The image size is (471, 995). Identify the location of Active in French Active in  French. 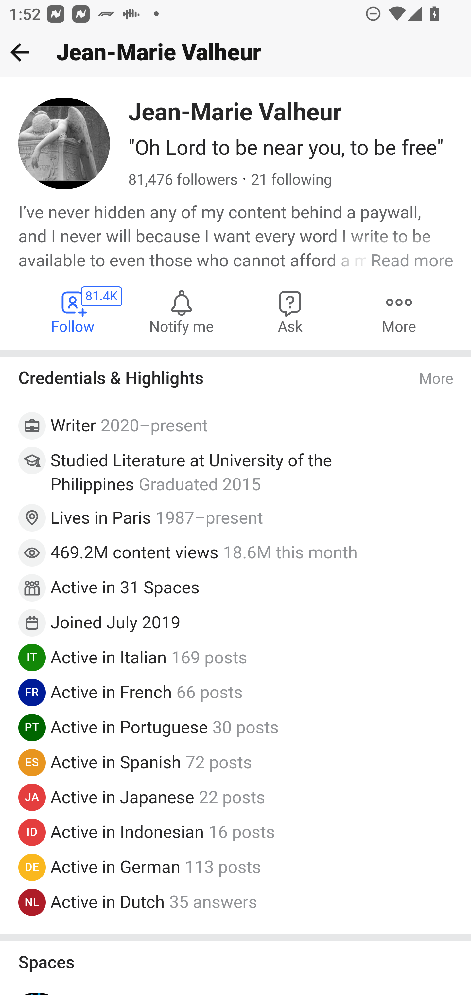
(112, 693).